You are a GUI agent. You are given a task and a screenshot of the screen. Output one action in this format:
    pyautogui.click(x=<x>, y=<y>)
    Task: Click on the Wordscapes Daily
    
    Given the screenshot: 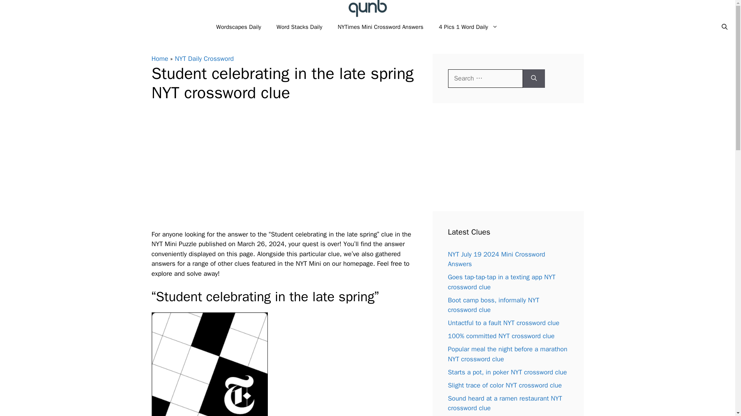 What is the action you would take?
    pyautogui.click(x=238, y=27)
    